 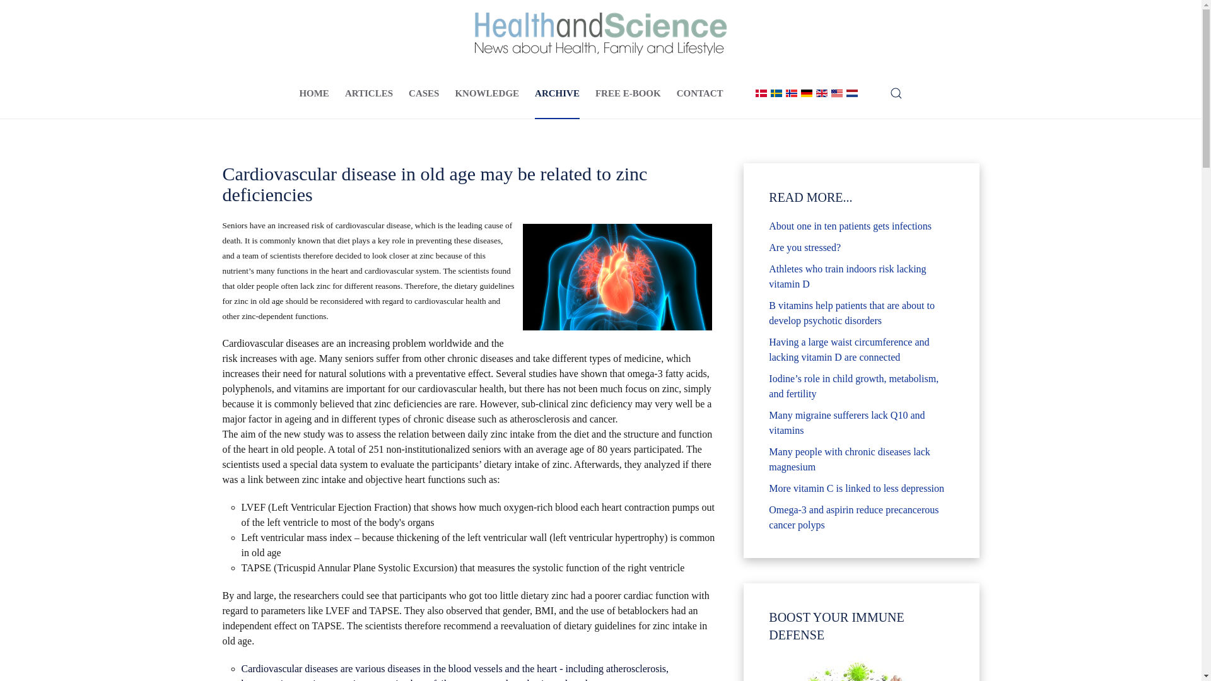 What do you see at coordinates (487, 93) in the screenshot?
I see `KNOWLEDGE` at bounding box center [487, 93].